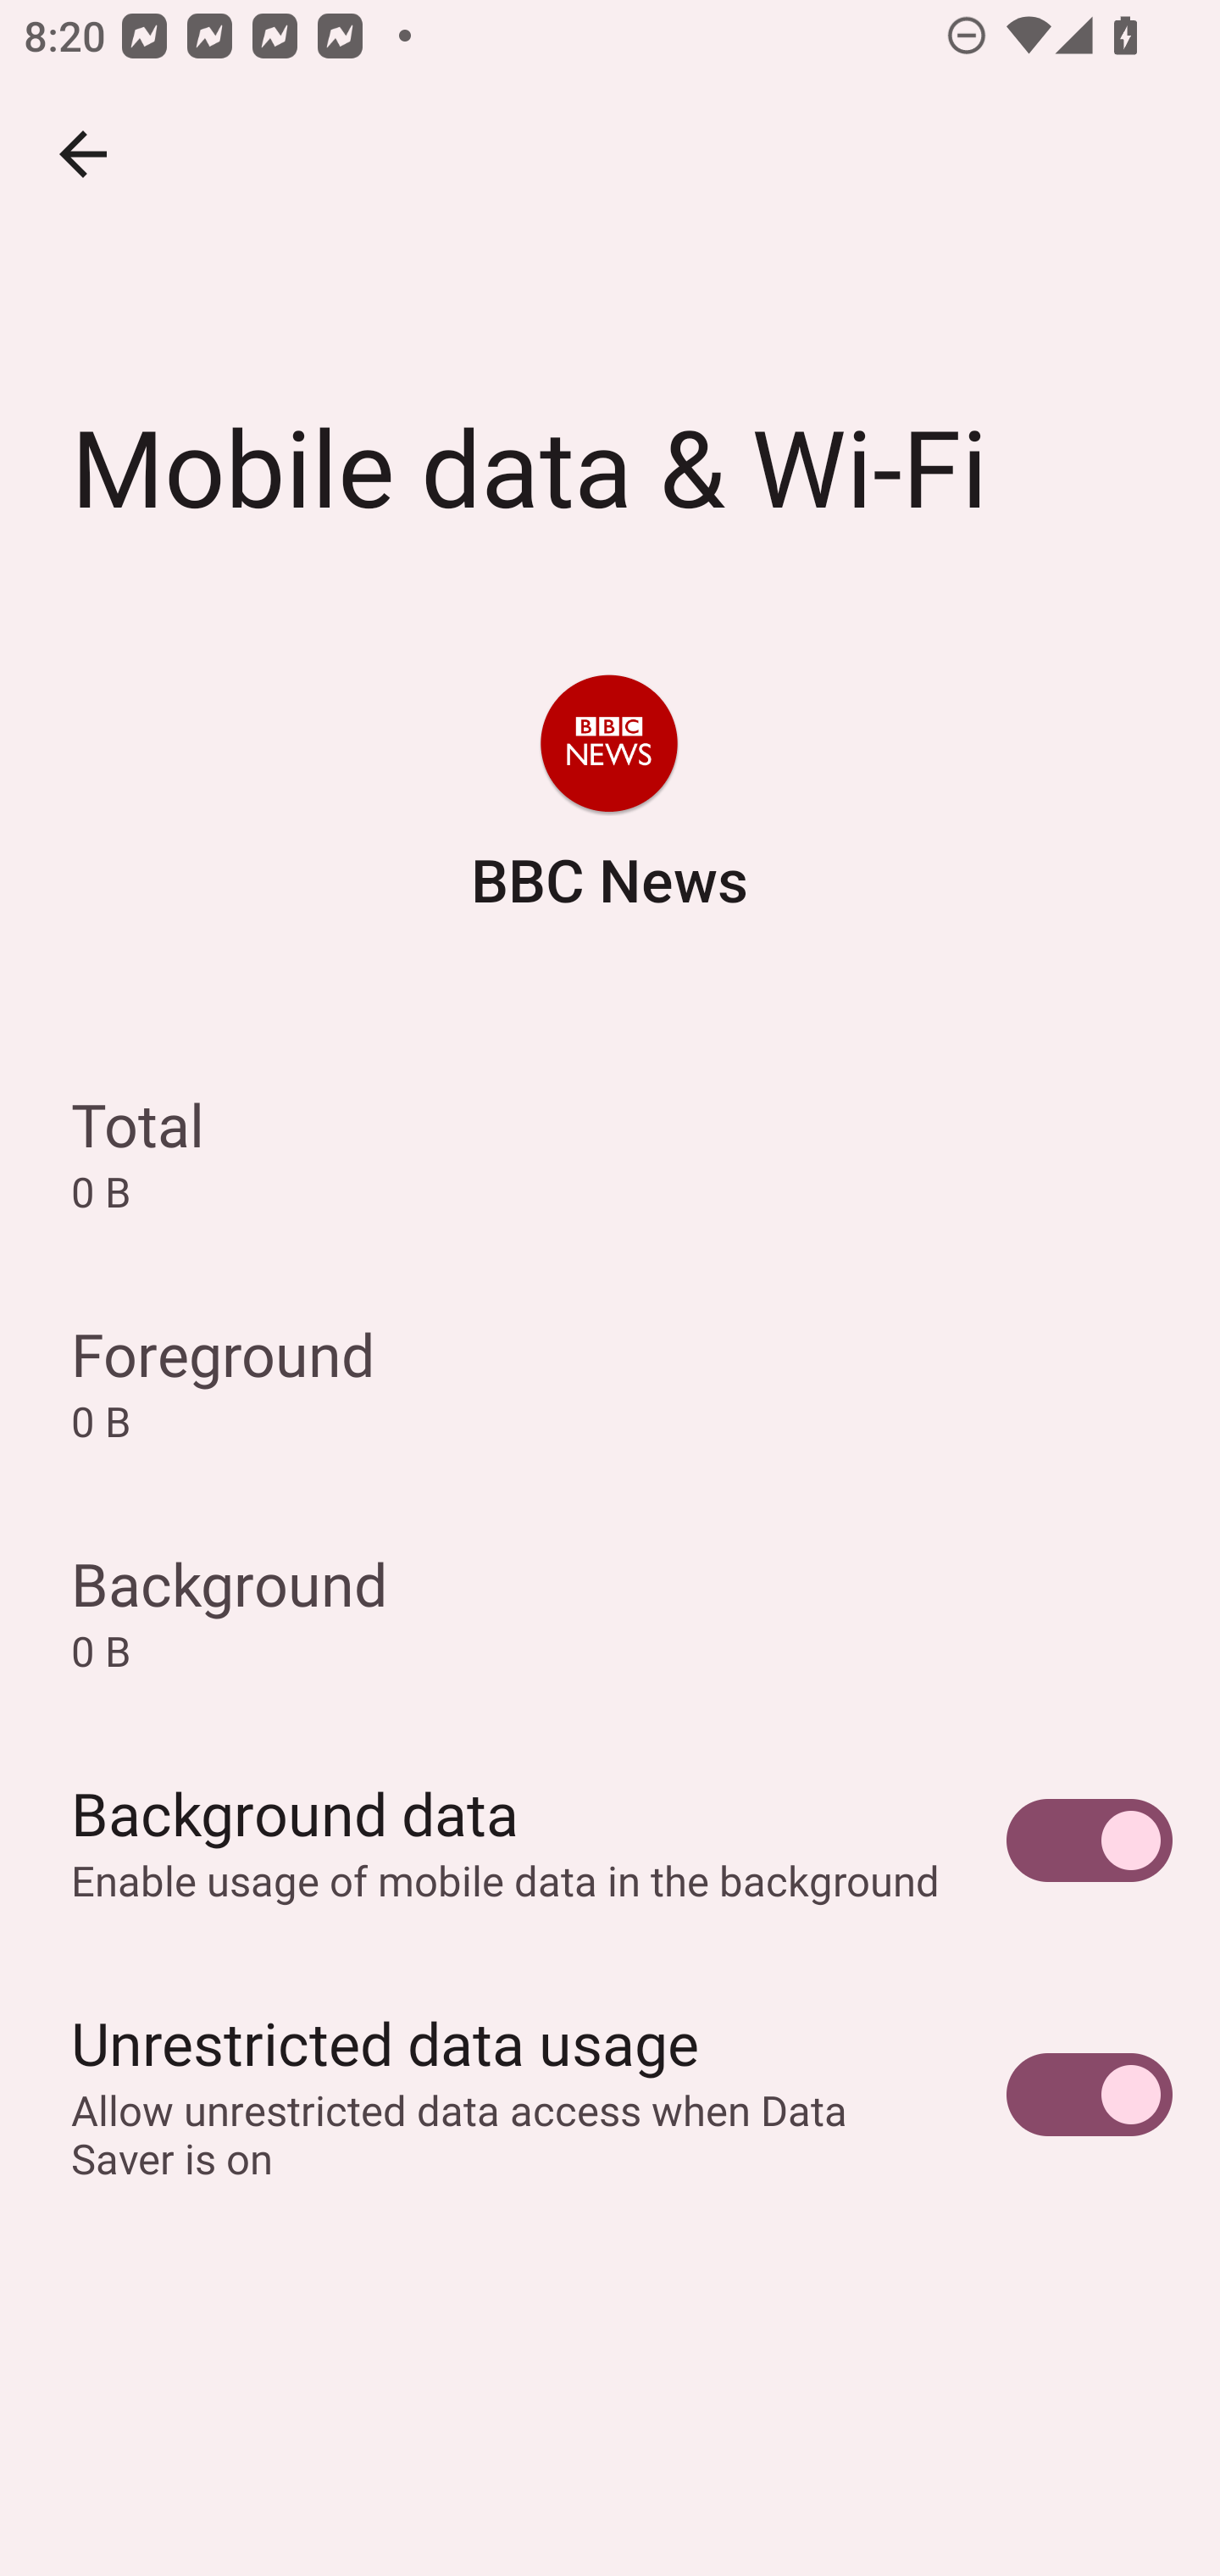 The image size is (1220, 2576). I want to click on Navigate up, so click(83, 154).